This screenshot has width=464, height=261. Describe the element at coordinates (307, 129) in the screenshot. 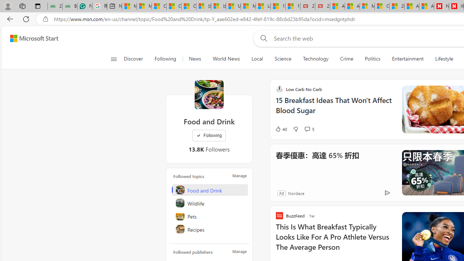

I see `View comments 5 Comment` at that location.